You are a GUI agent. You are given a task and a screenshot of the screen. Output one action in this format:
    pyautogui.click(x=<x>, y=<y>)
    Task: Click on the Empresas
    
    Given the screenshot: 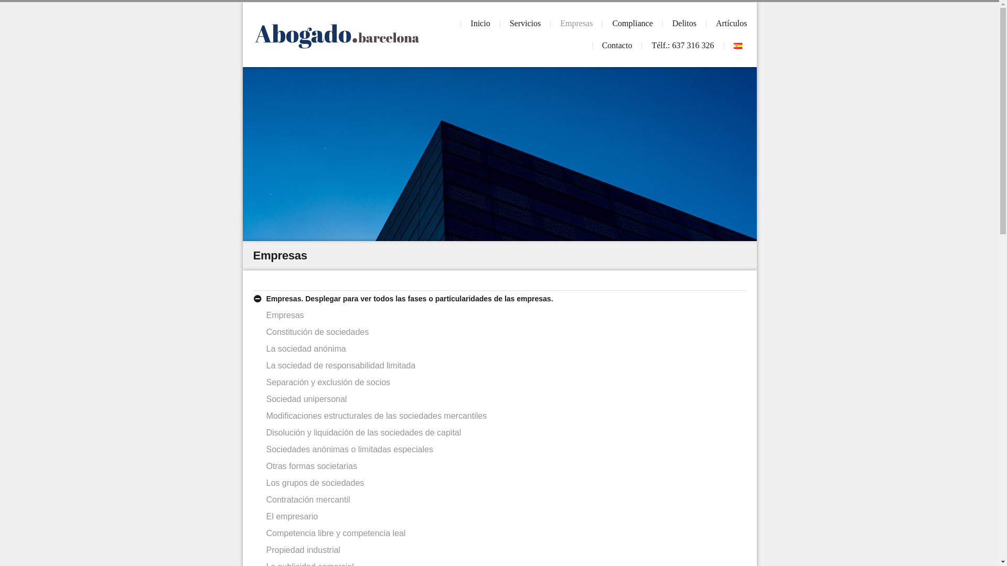 What is the action you would take?
    pyautogui.click(x=285, y=315)
    